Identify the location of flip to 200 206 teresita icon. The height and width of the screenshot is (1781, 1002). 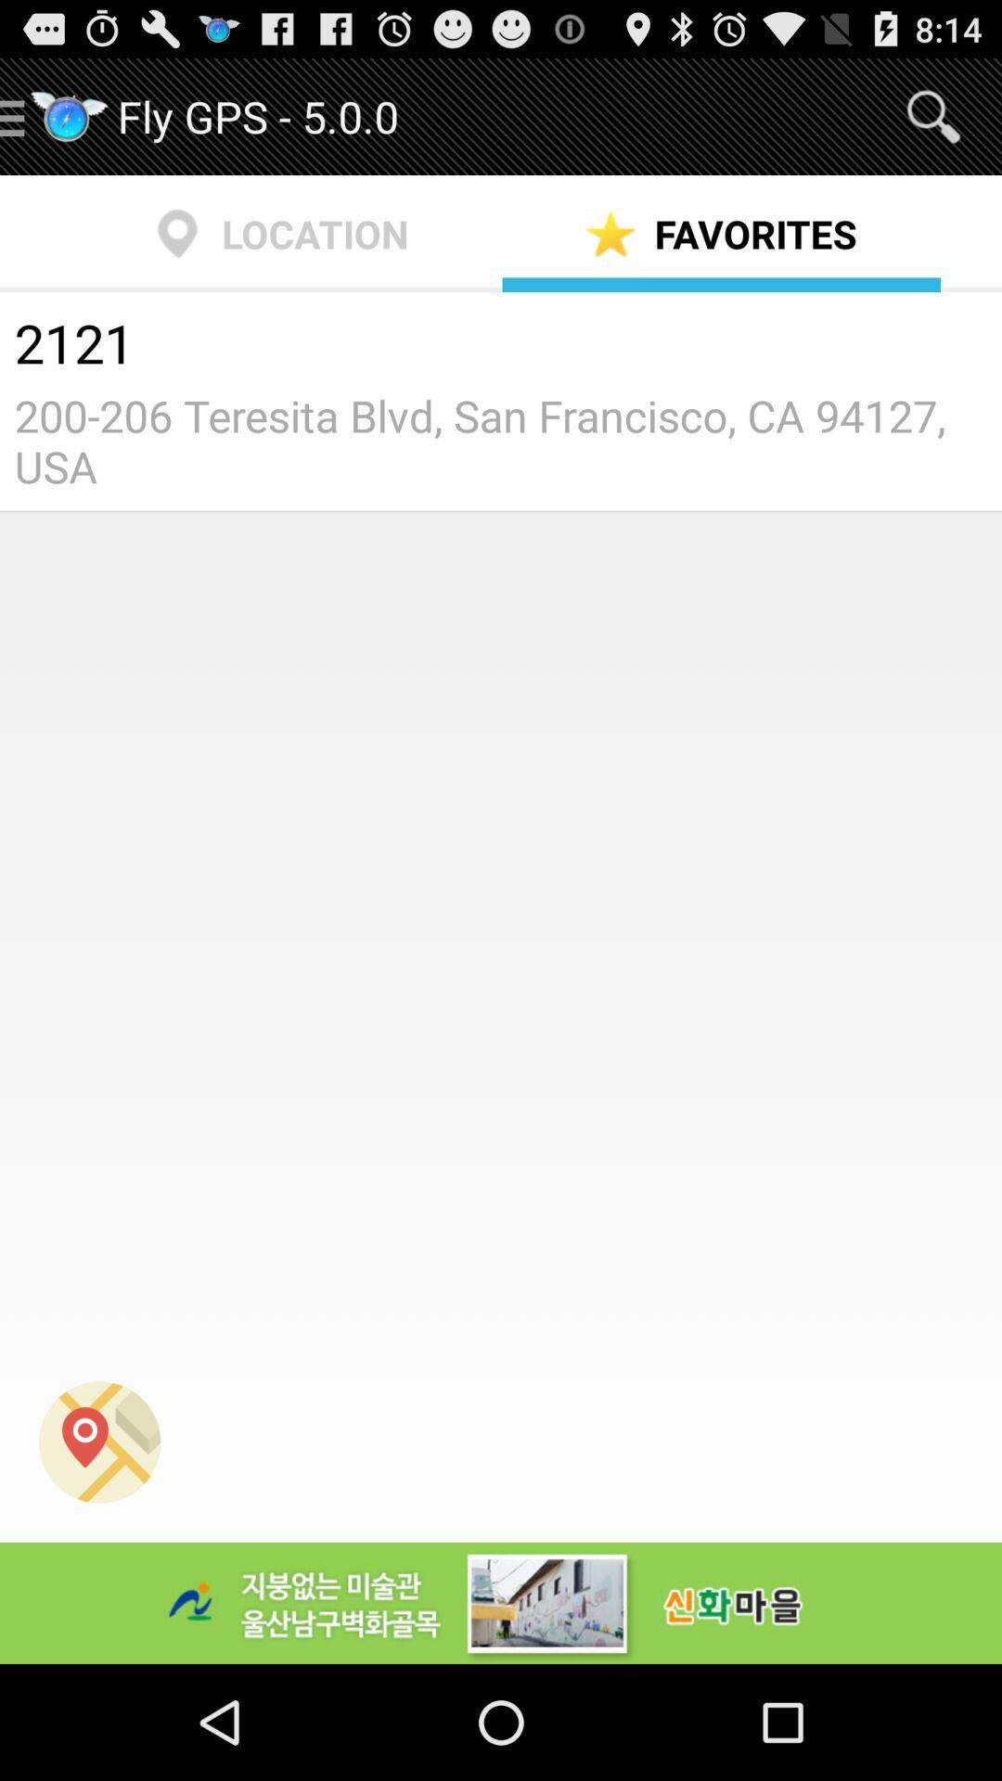
(501, 441).